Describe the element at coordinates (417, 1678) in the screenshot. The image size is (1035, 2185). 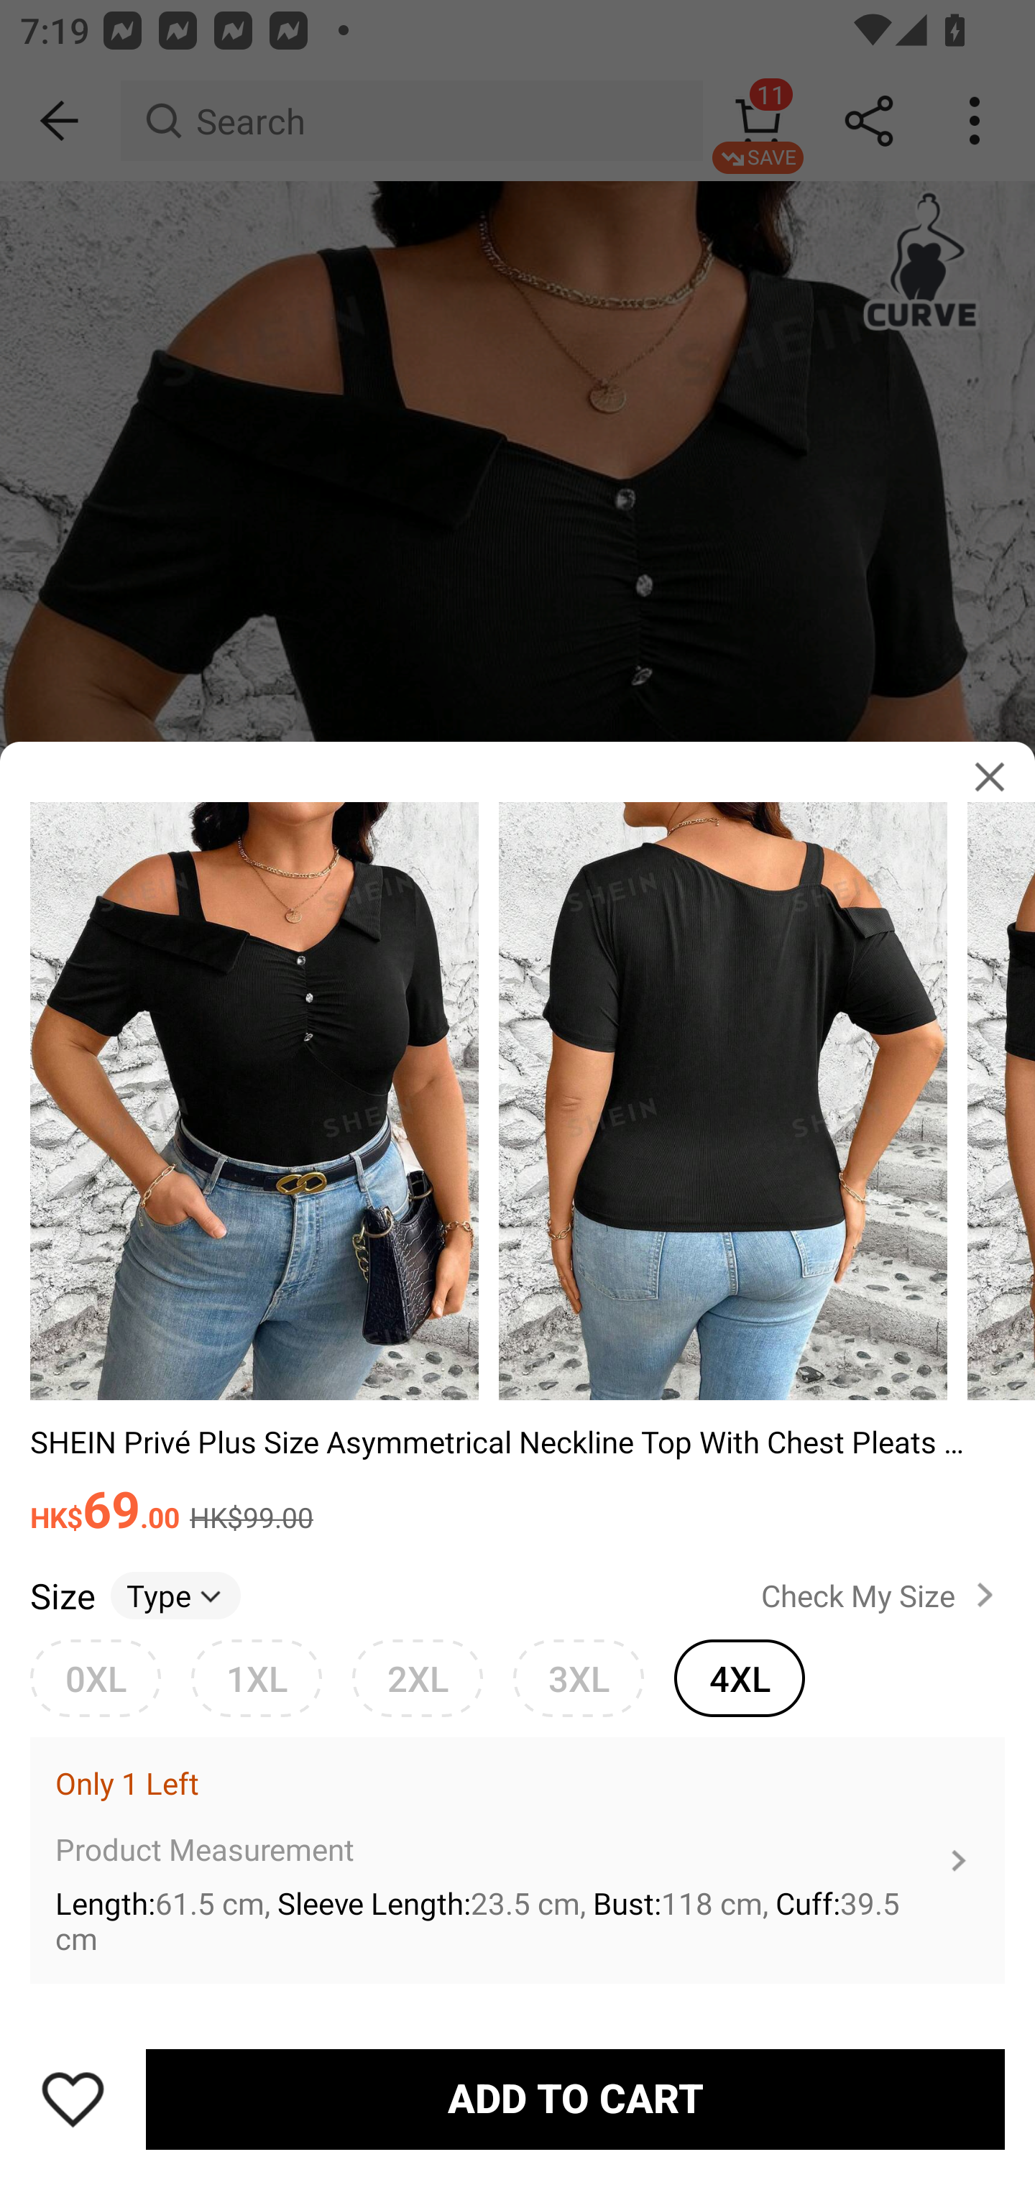
I see `2XL` at that location.